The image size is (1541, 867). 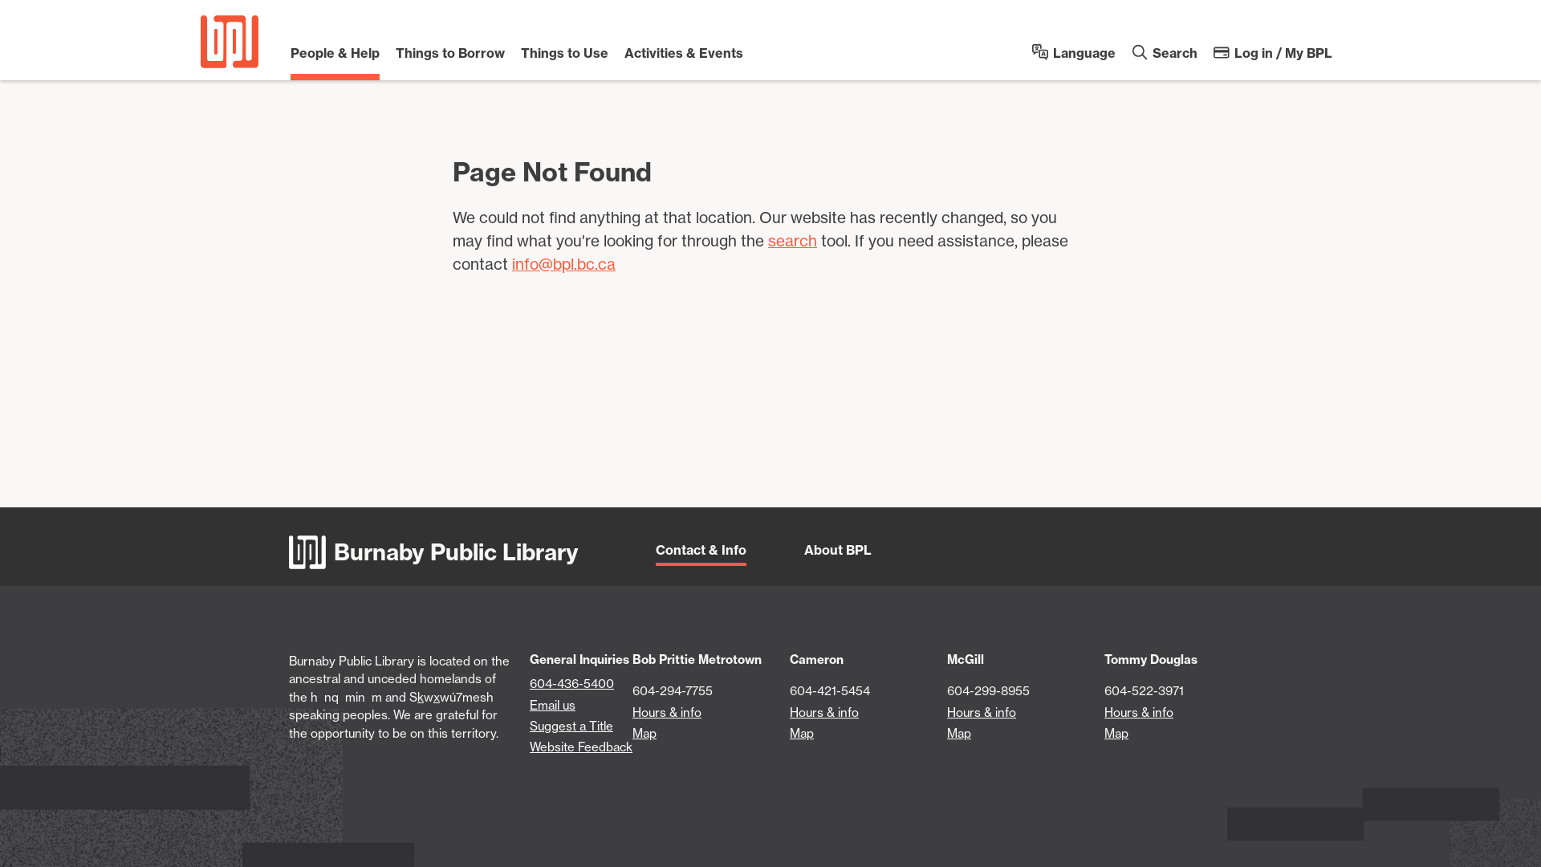 I want to click on Language, so click(x=1074, y=58).